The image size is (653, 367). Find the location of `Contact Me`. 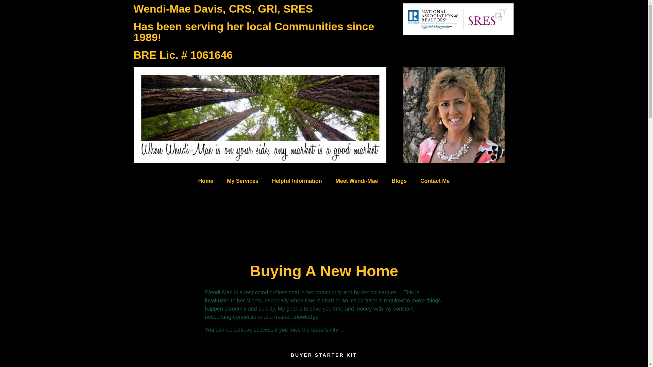

Contact Me is located at coordinates (435, 181).